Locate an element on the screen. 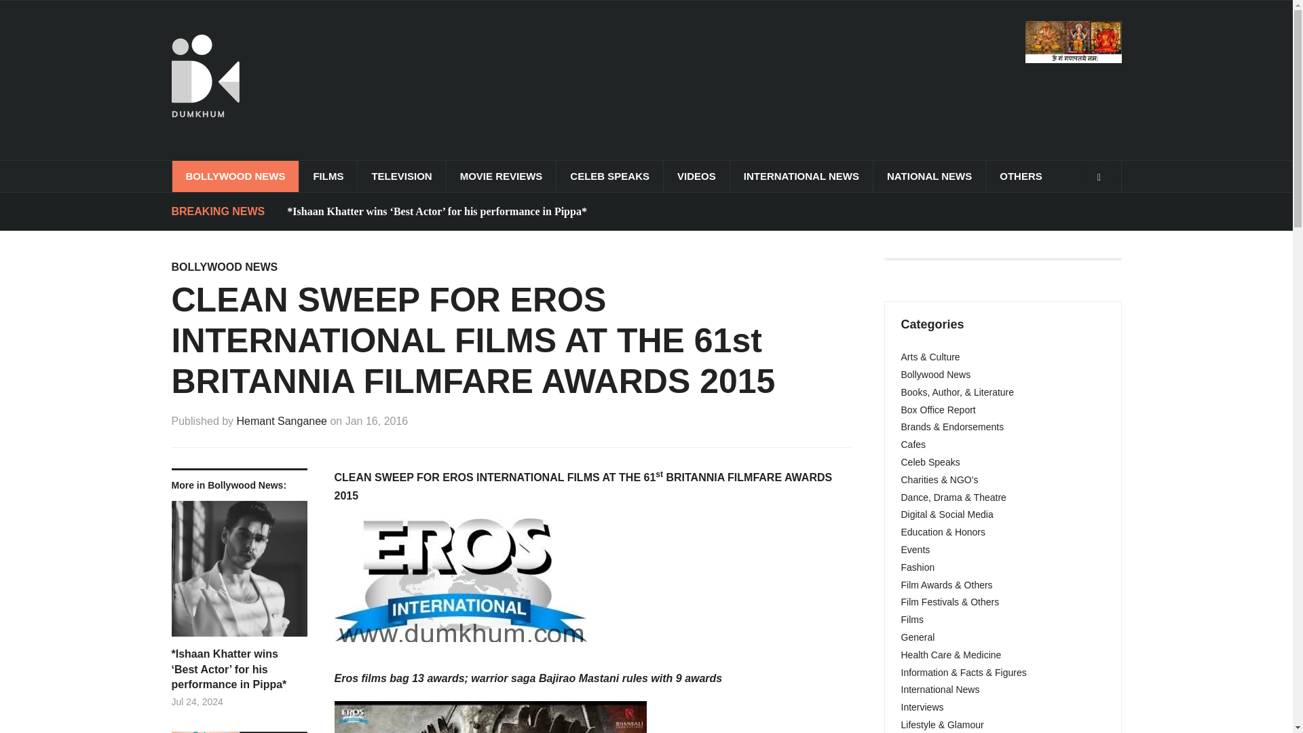 This screenshot has width=1303, height=733. Posts by Hemant Sanganee is located at coordinates (282, 421).